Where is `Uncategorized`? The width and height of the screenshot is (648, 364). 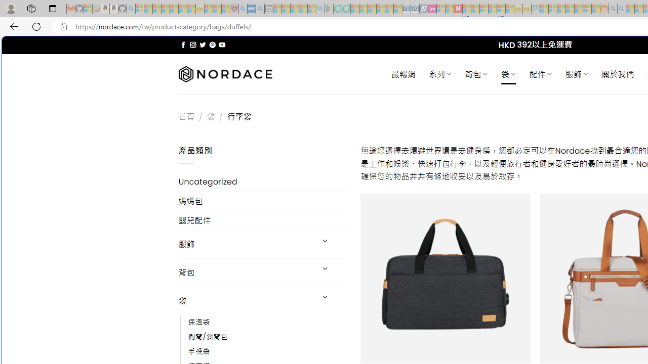 Uncategorized is located at coordinates (262, 182).